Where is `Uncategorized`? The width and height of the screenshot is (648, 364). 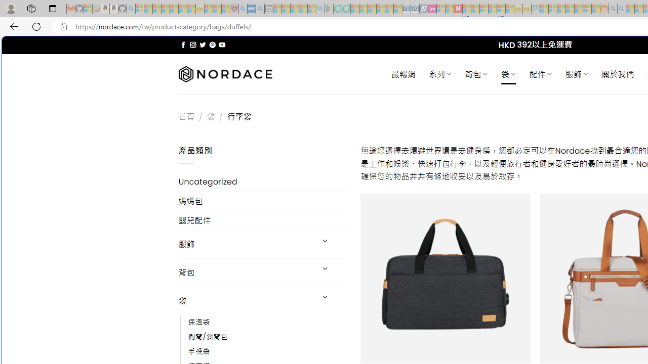 Uncategorized is located at coordinates (262, 182).